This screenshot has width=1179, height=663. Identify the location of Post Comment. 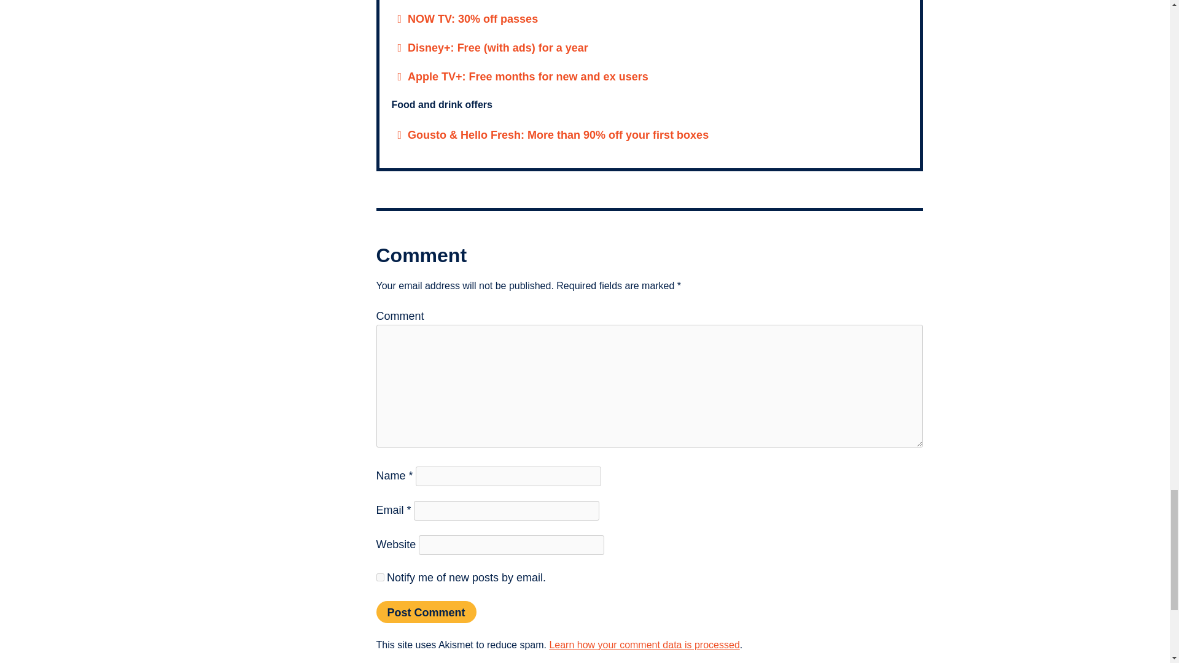
(426, 611).